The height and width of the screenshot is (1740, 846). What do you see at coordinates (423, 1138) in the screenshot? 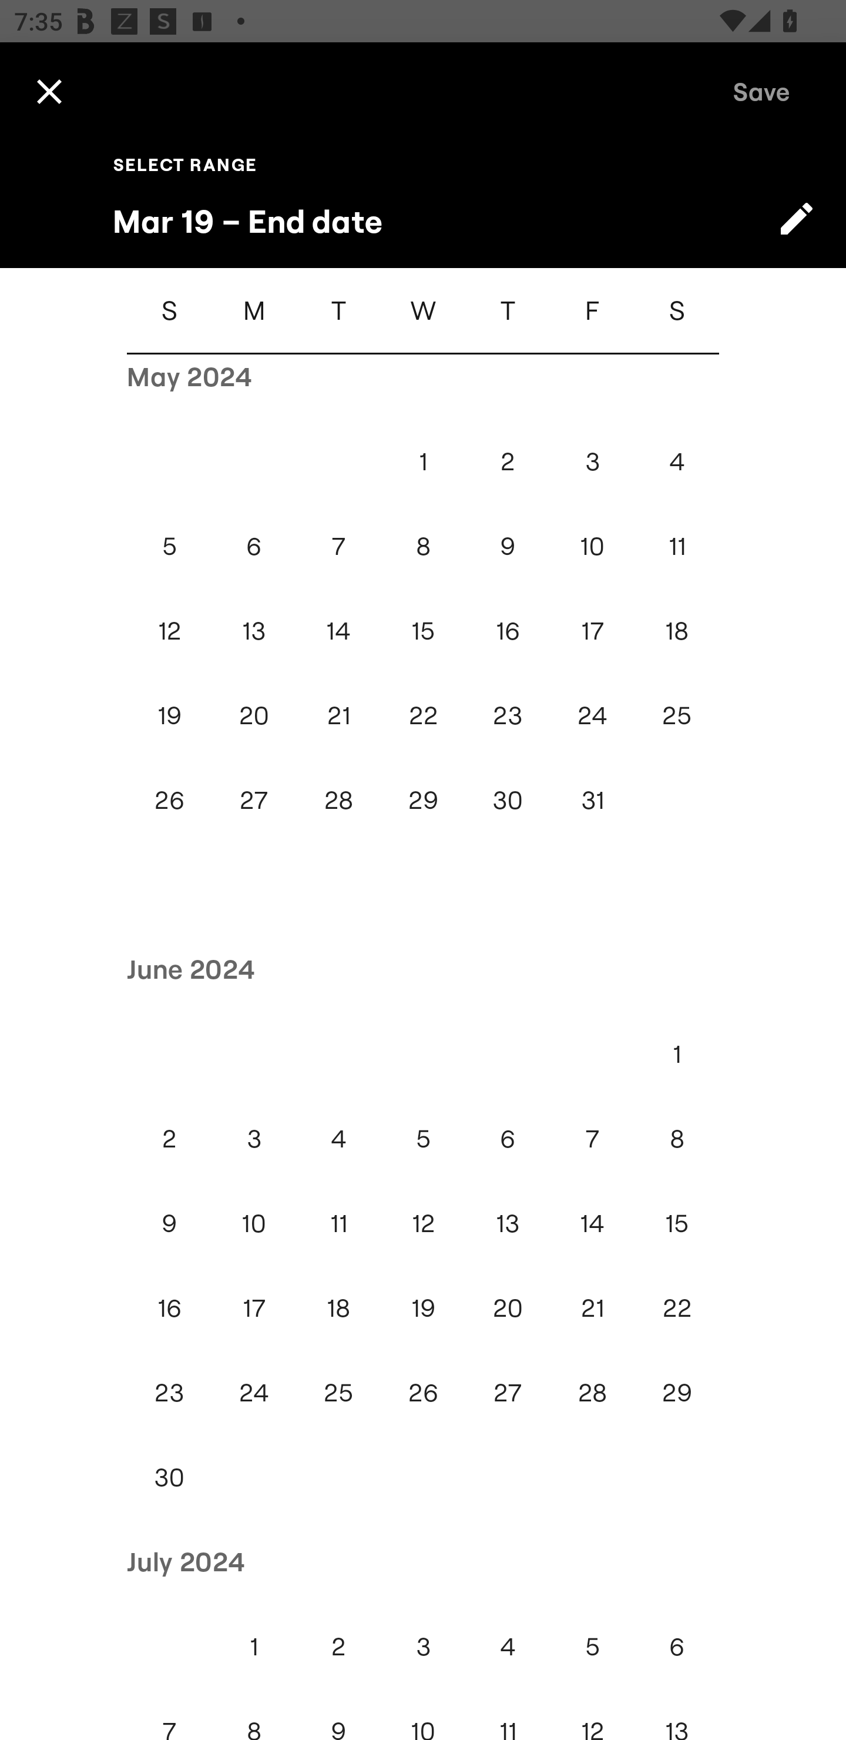
I see `5 Wed, Jun 5` at bounding box center [423, 1138].